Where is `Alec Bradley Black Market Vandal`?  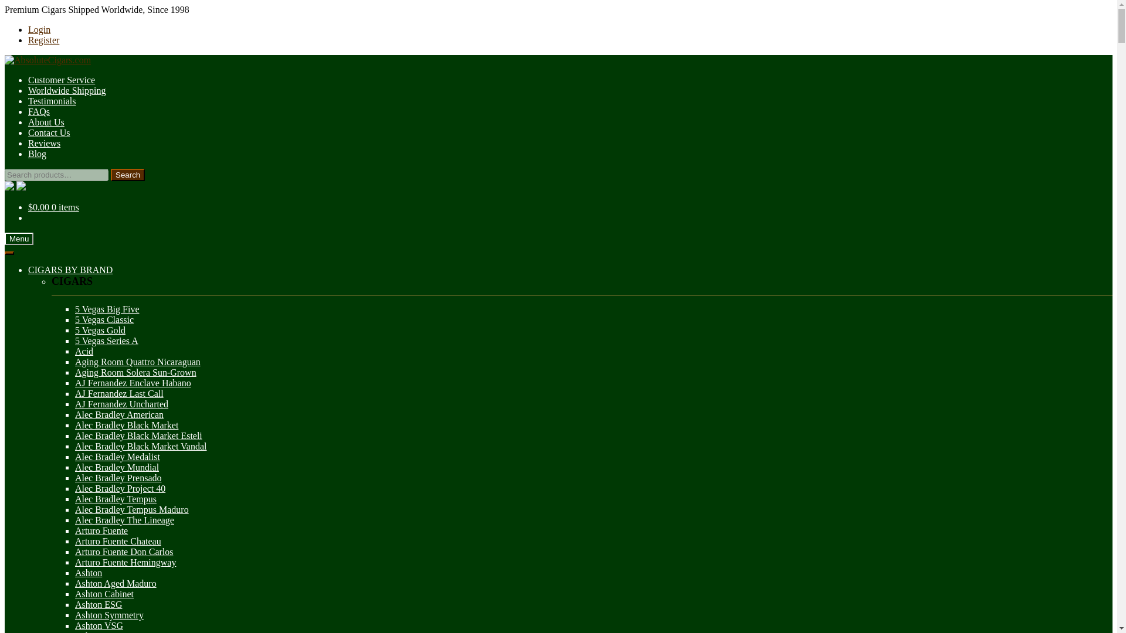
Alec Bradley Black Market Vandal is located at coordinates (141, 446).